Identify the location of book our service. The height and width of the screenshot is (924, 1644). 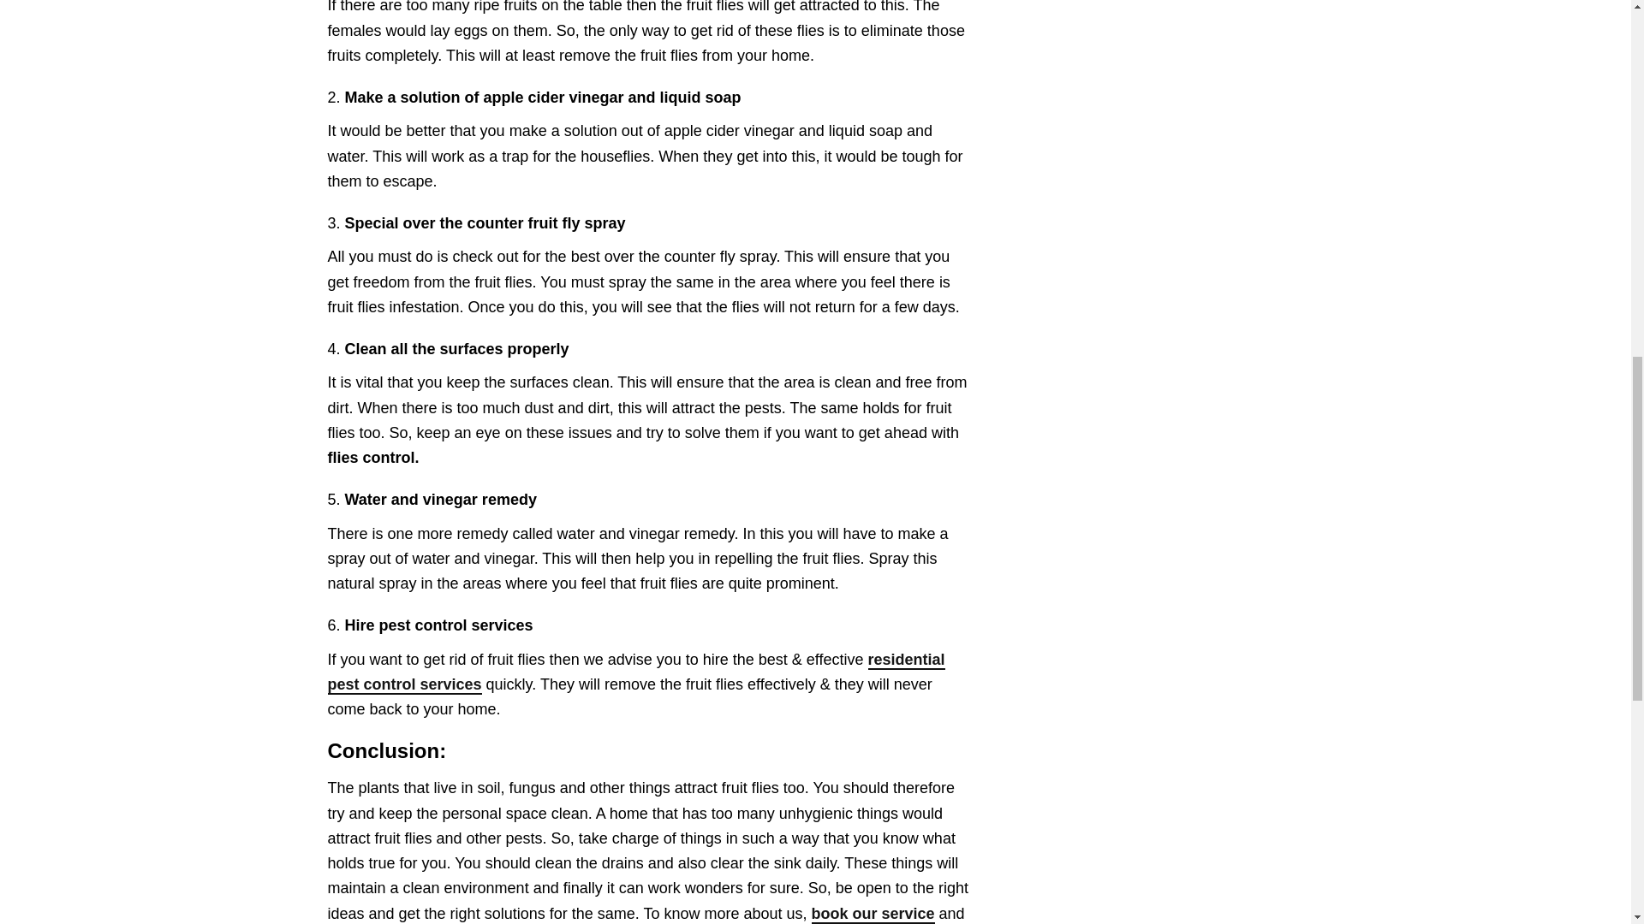
(873, 915).